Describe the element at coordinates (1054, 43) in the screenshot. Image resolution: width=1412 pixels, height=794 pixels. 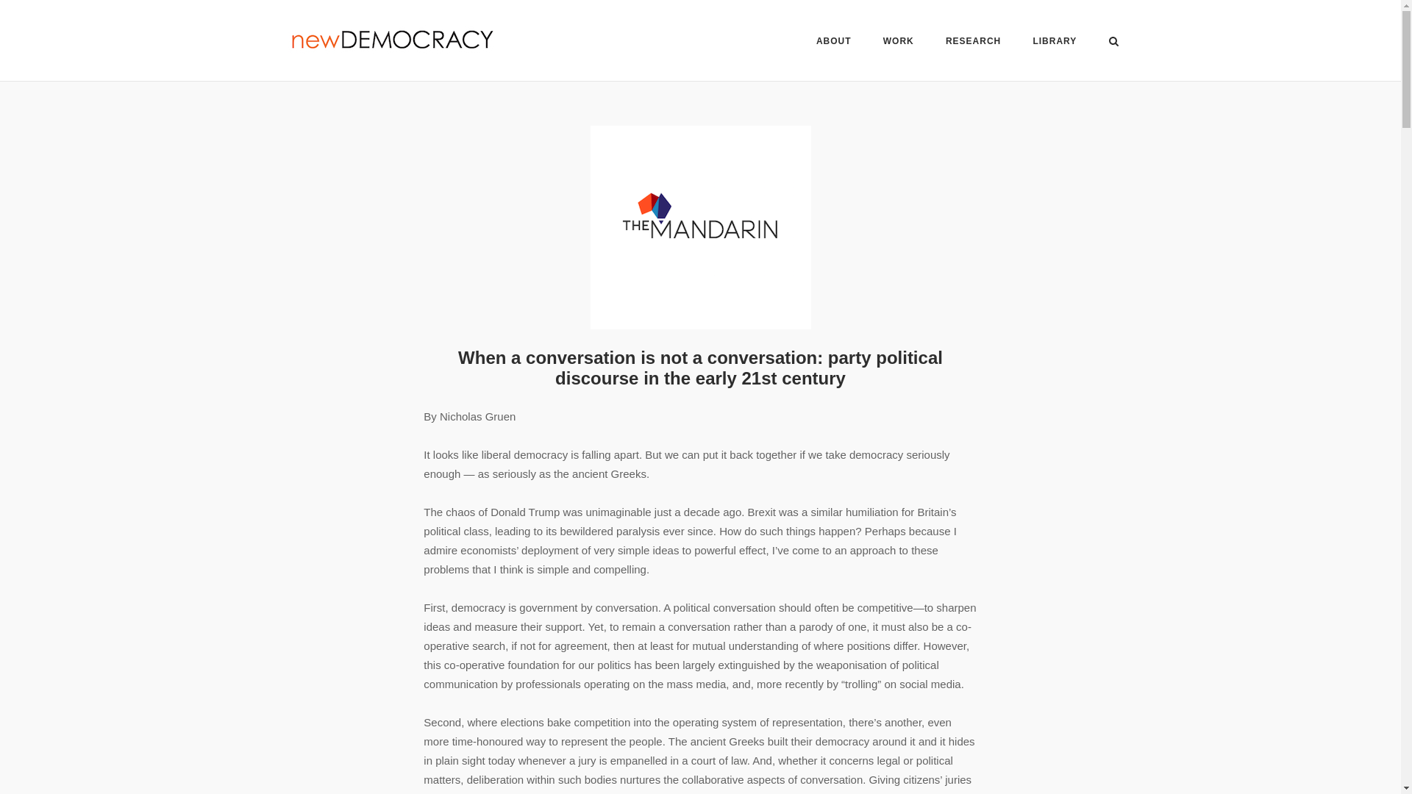
I see `LIBRARY` at that location.